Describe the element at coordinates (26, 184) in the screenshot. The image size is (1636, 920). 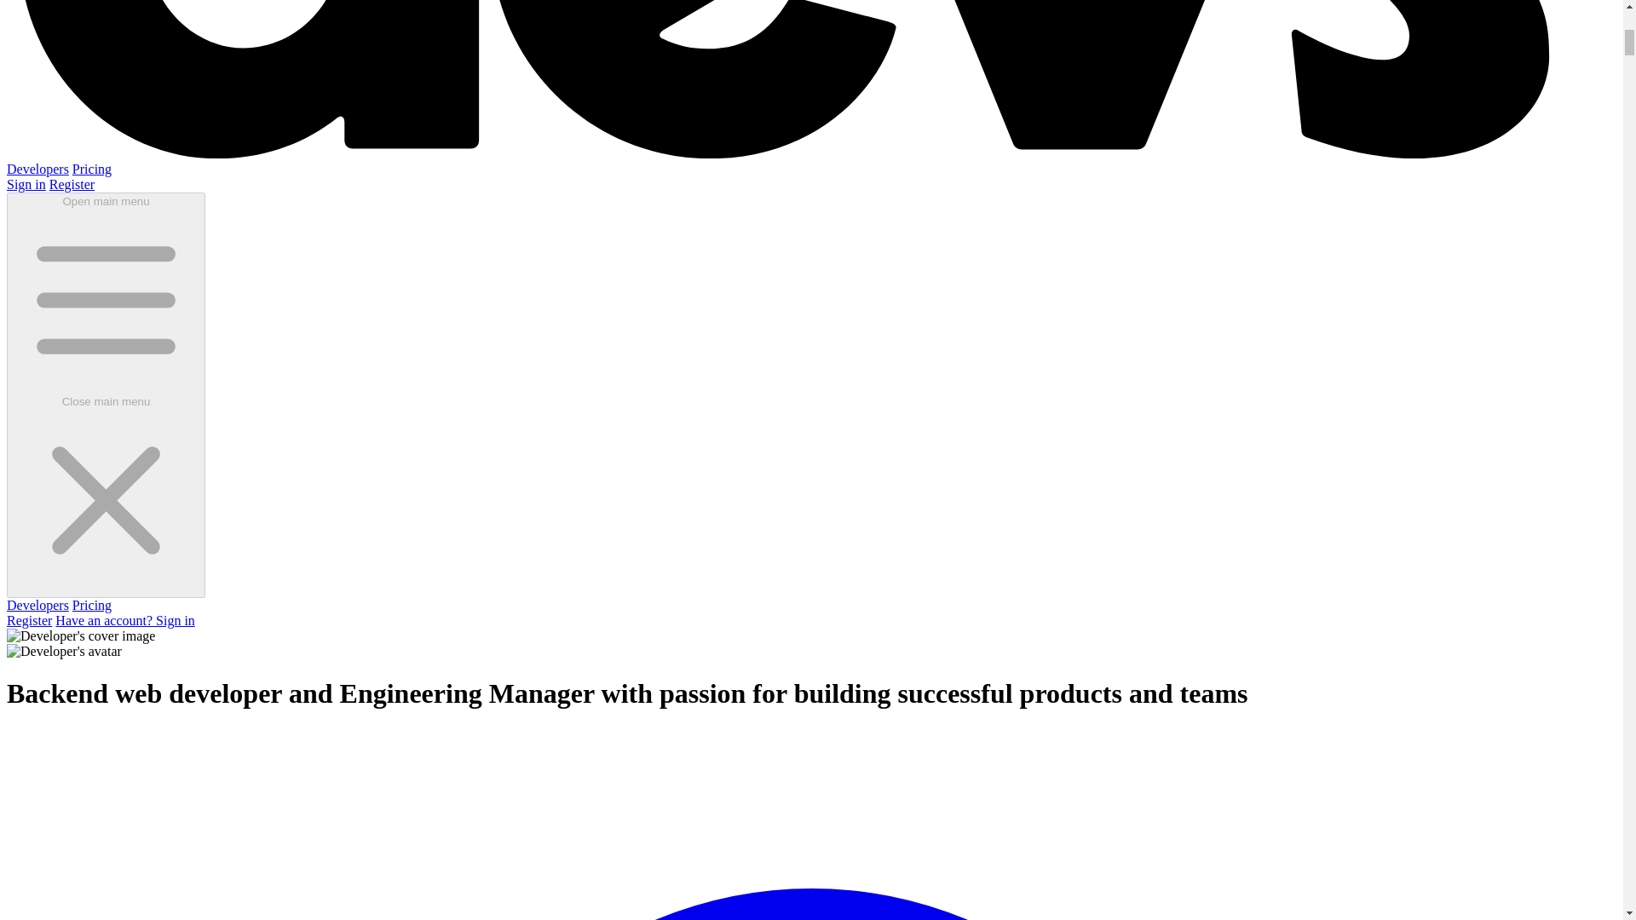
I see `Sign in` at that location.